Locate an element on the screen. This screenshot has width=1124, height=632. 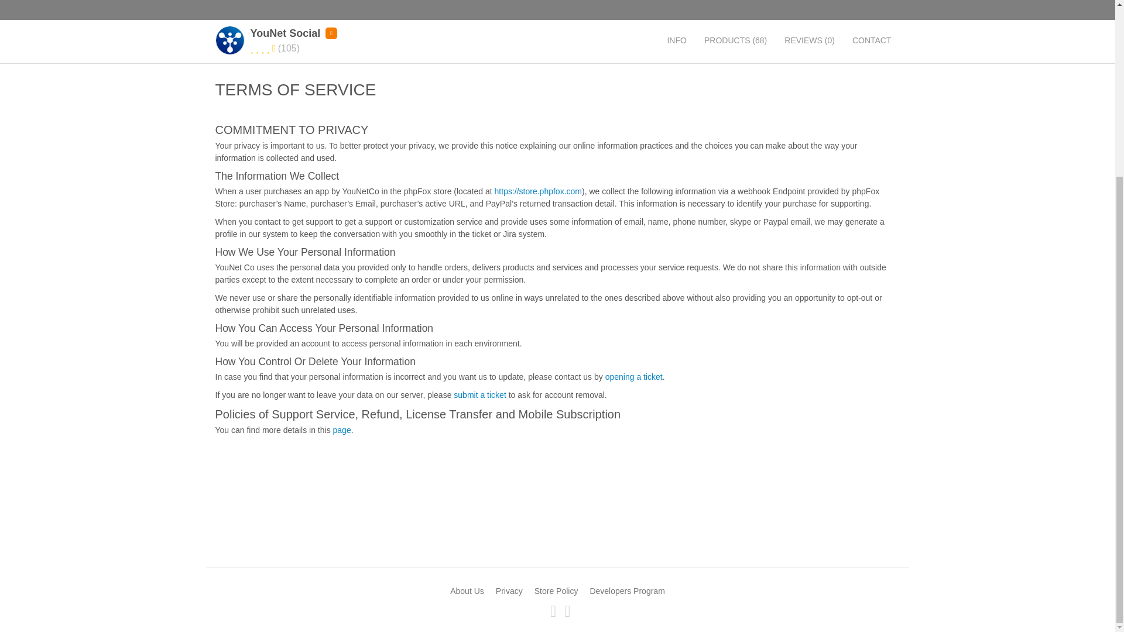
page is located at coordinates (342, 430).